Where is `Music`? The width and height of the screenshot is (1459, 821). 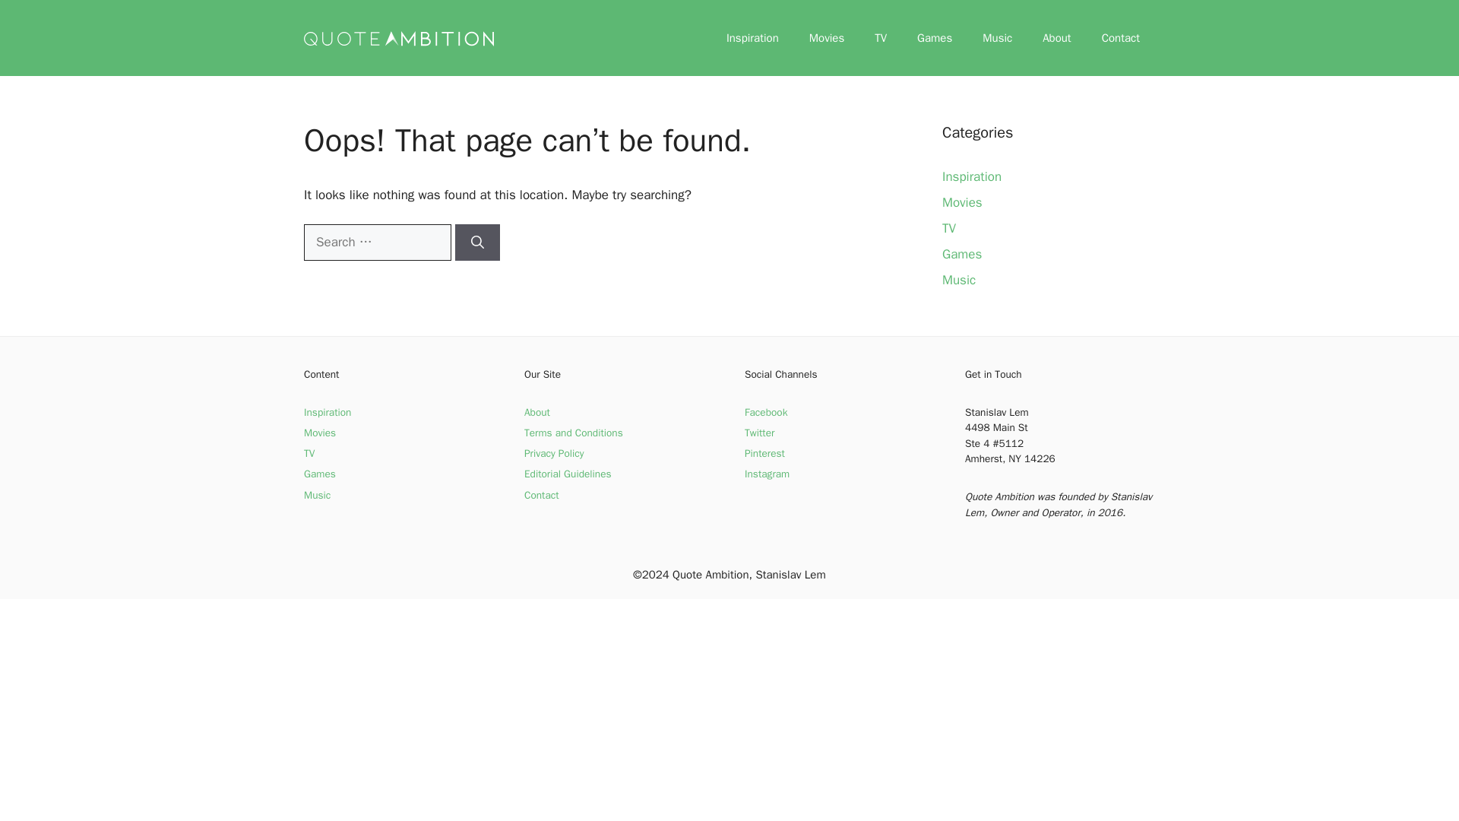 Music is located at coordinates (959, 280).